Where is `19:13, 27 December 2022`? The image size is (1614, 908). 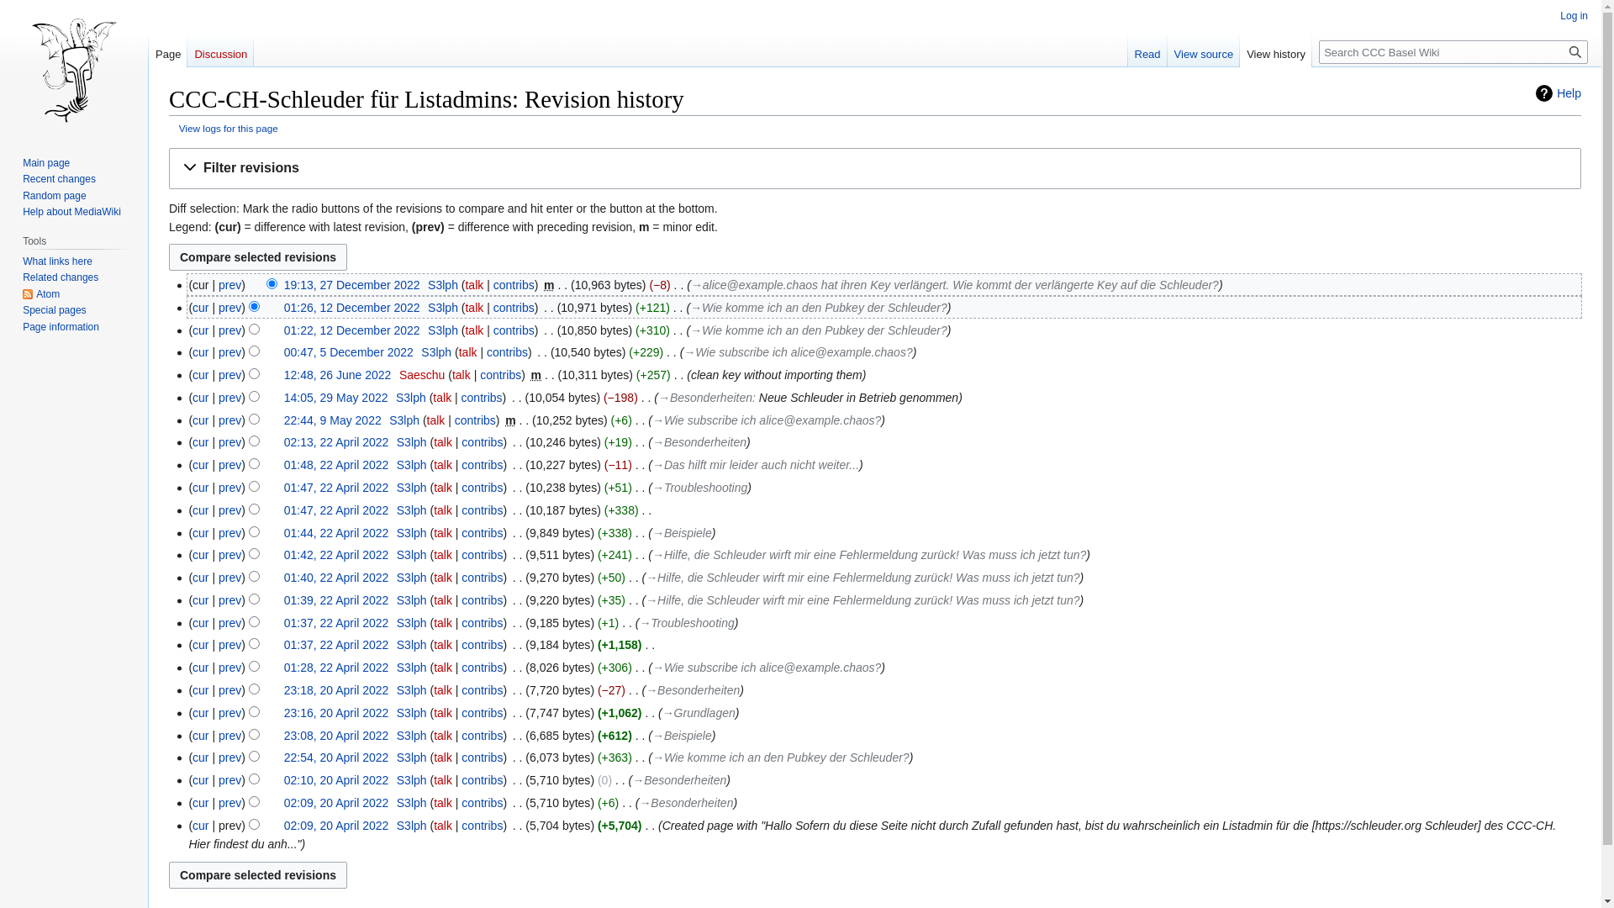 19:13, 27 December 2022 is located at coordinates (352, 285).